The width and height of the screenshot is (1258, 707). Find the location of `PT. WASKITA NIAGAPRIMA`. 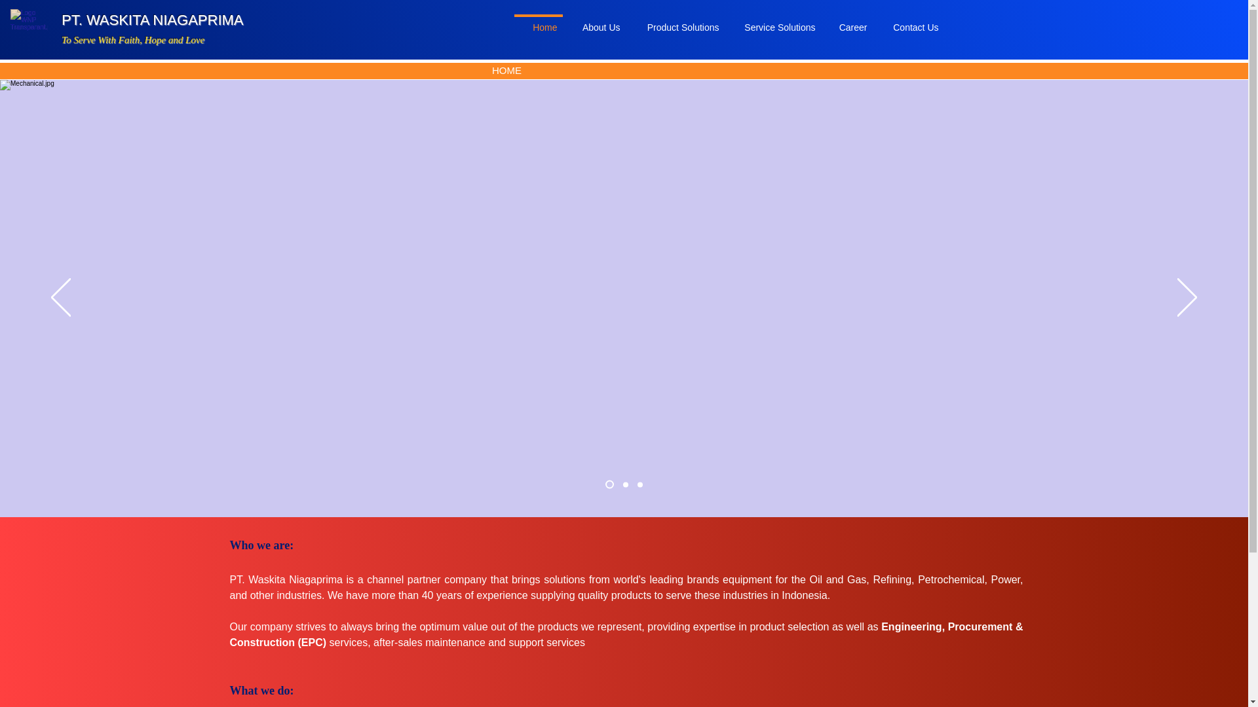

PT. WASKITA NIAGAPRIMA is located at coordinates (153, 20).